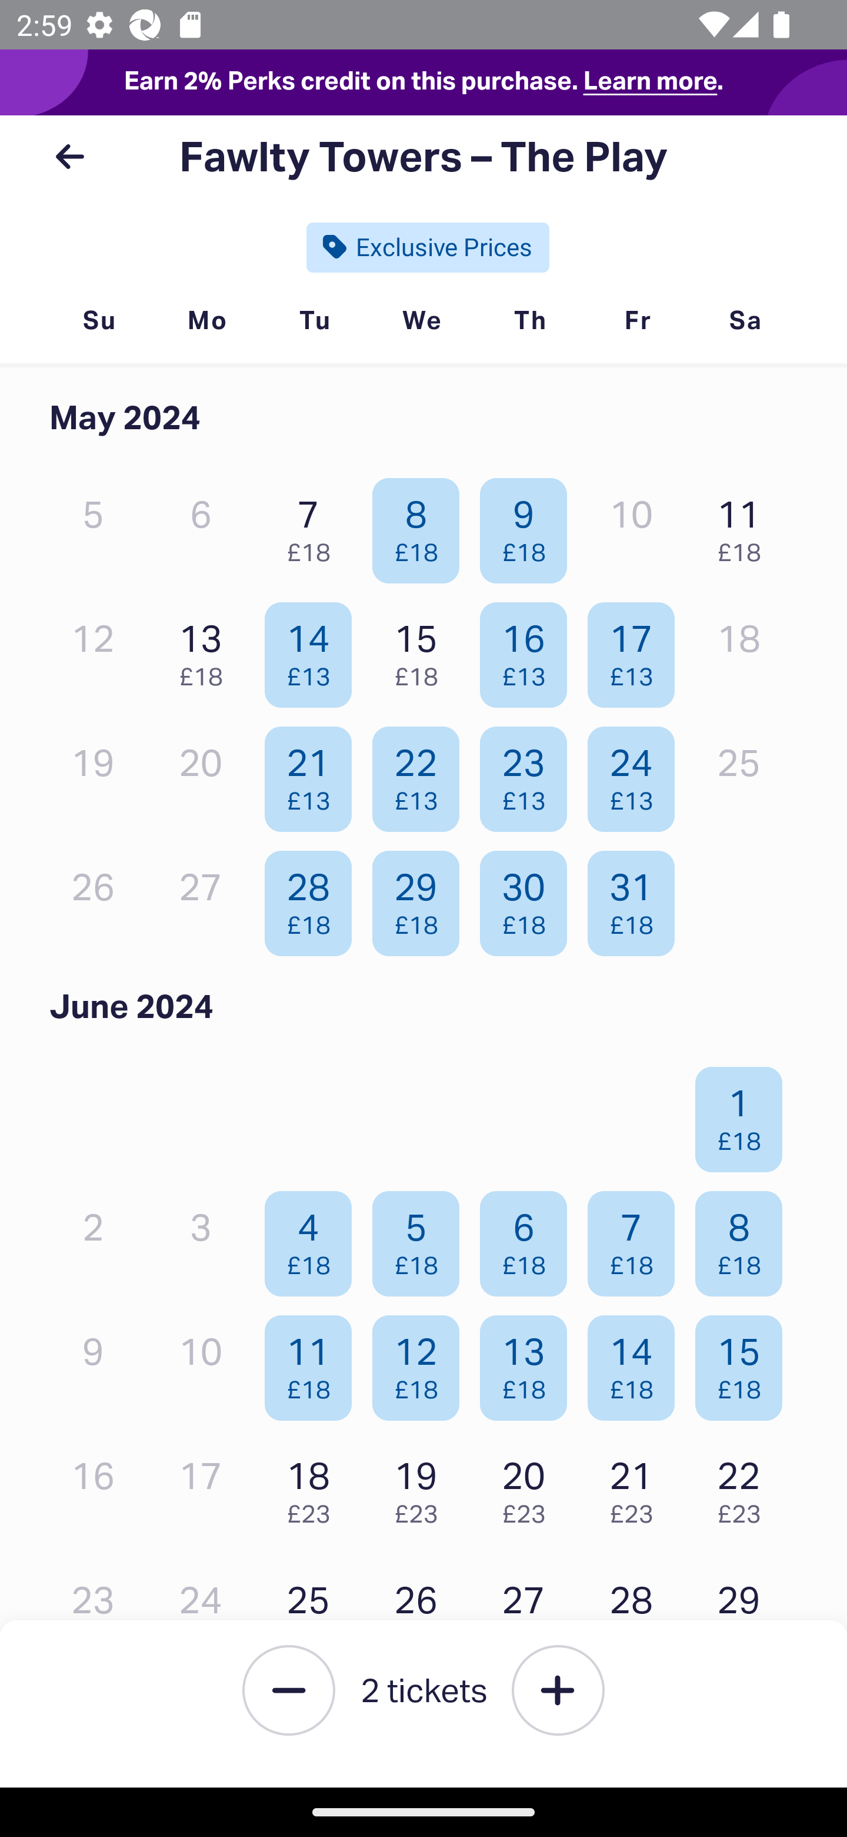 The image size is (847, 1837). I want to click on 15 £18, so click(745, 1362).